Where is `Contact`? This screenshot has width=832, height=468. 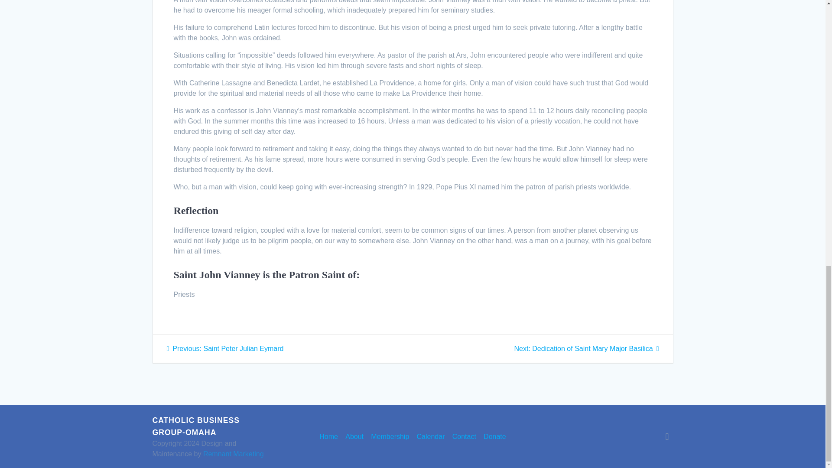
Contact is located at coordinates (464, 437).